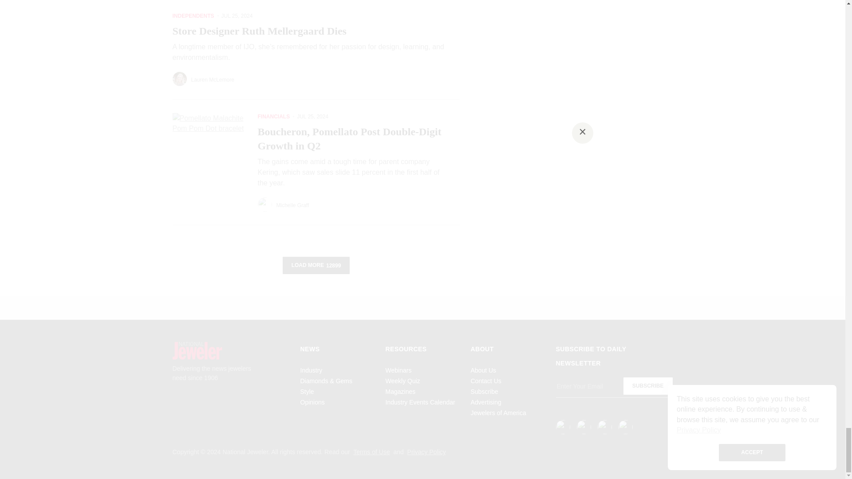 This screenshot has height=479, width=852. What do you see at coordinates (648, 386) in the screenshot?
I see `Subscribe` at bounding box center [648, 386].